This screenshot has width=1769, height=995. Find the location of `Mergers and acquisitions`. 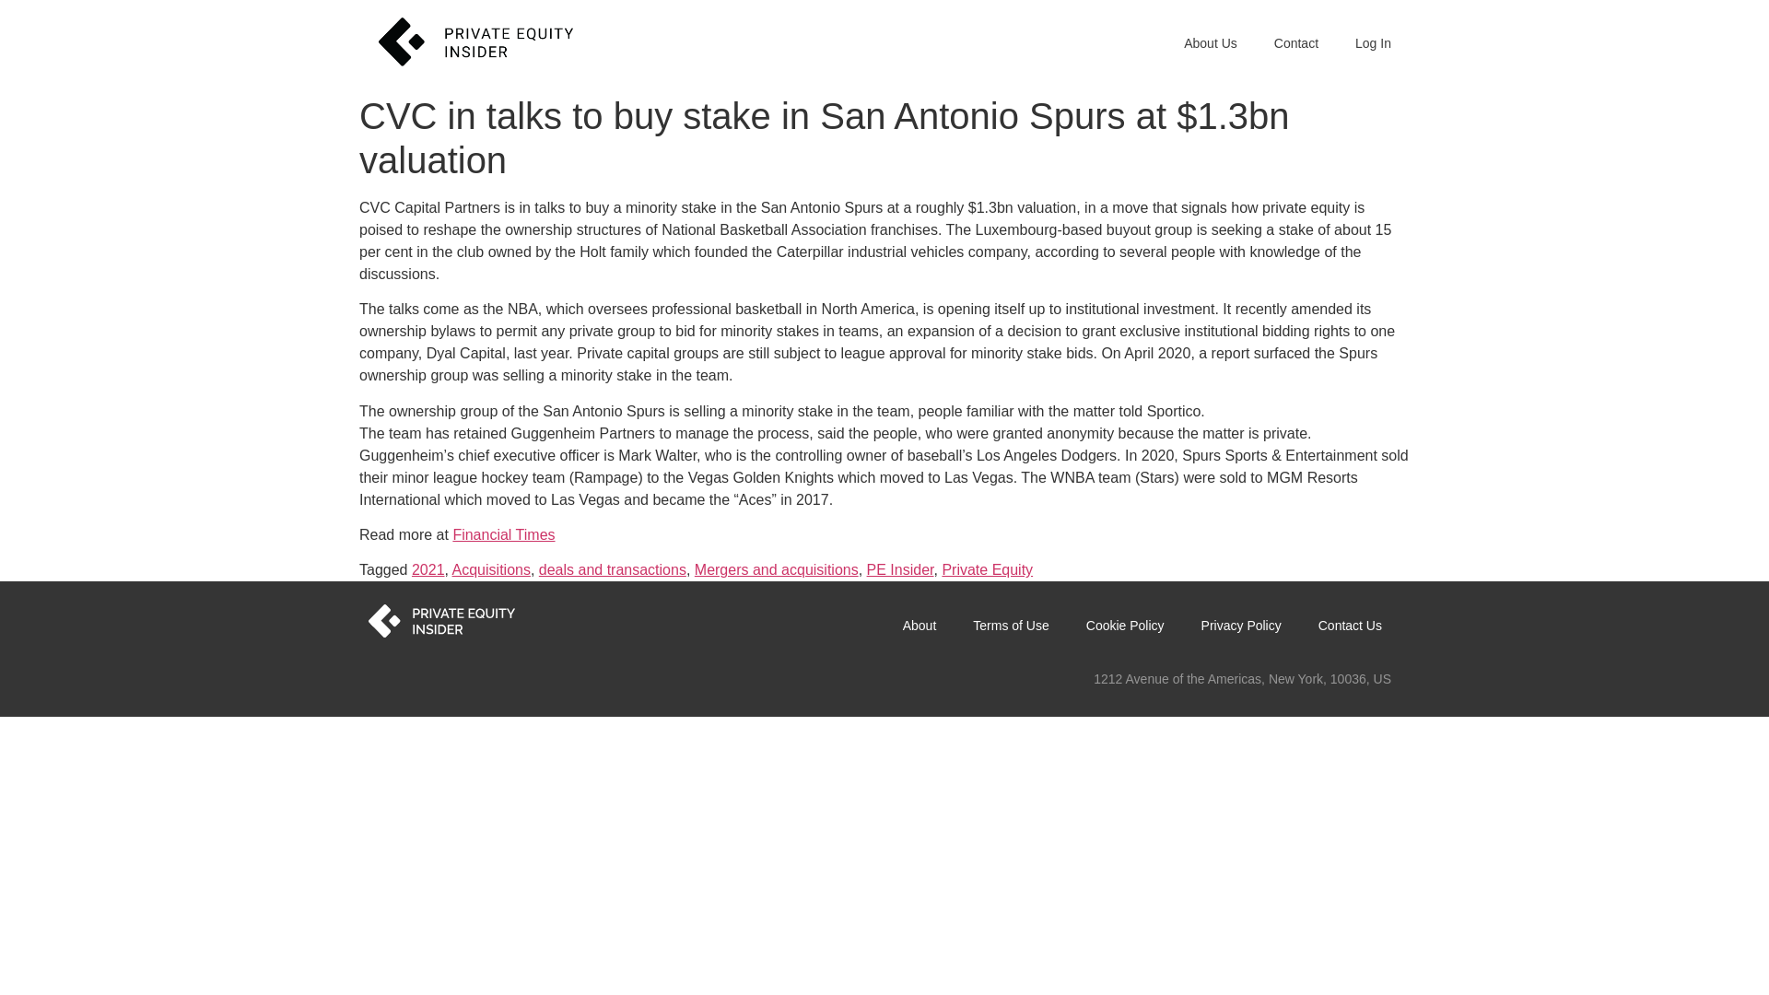

Mergers and acquisitions is located at coordinates (776, 569).